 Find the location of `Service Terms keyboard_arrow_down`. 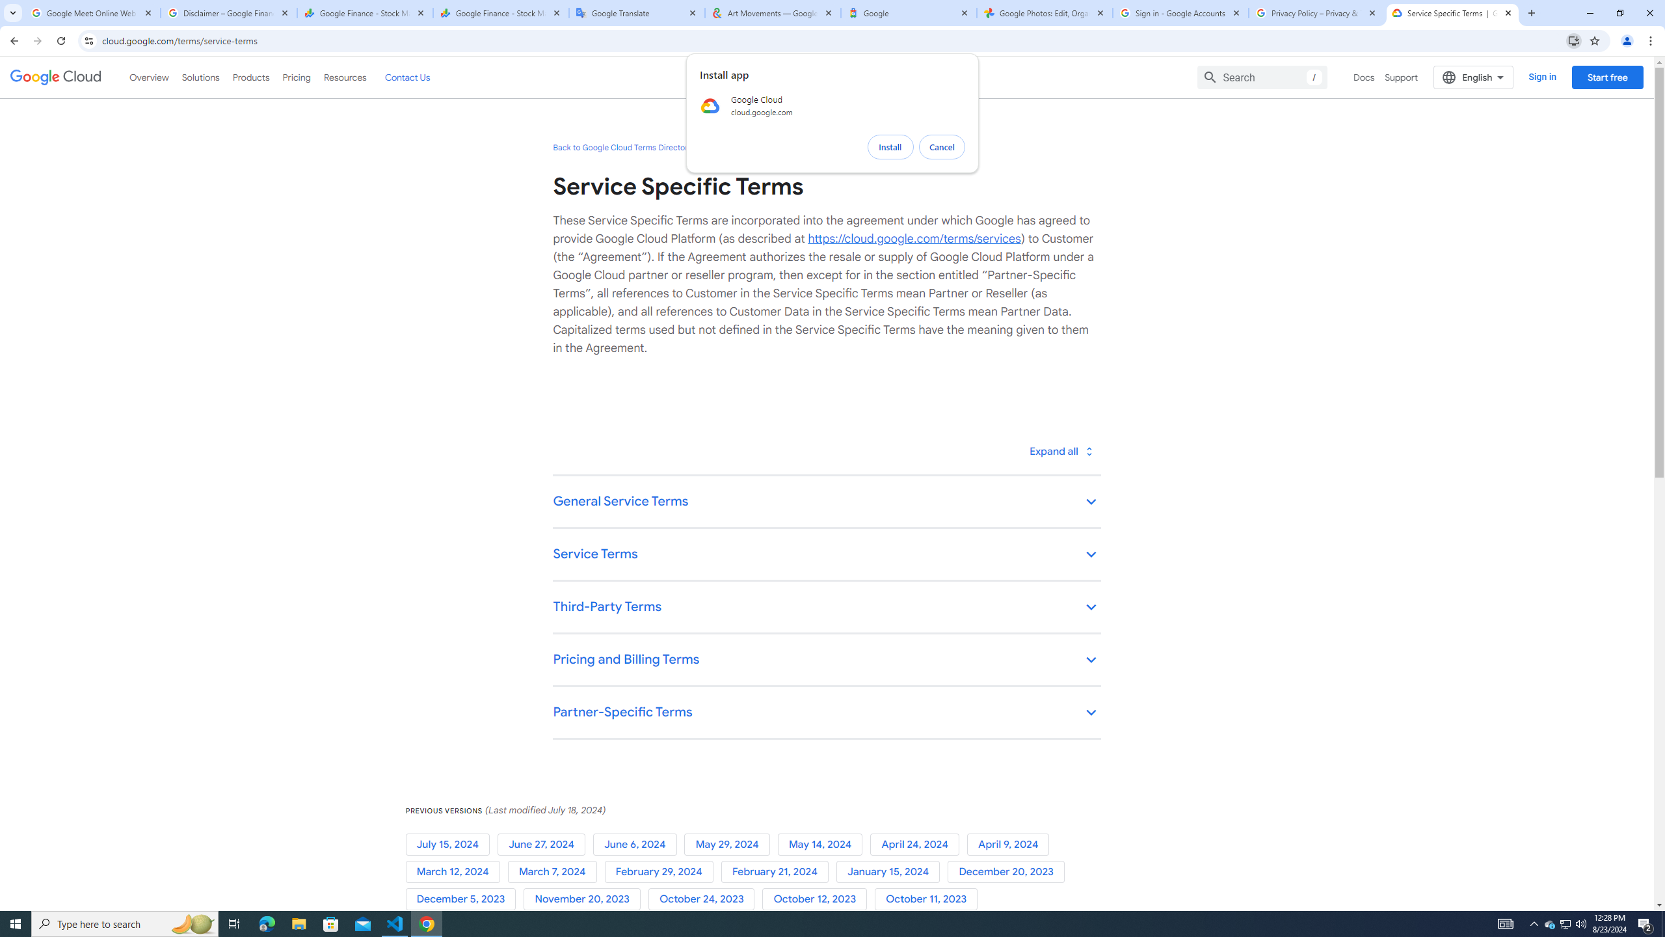

Service Terms keyboard_arrow_down is located at coordinates (826, 556).